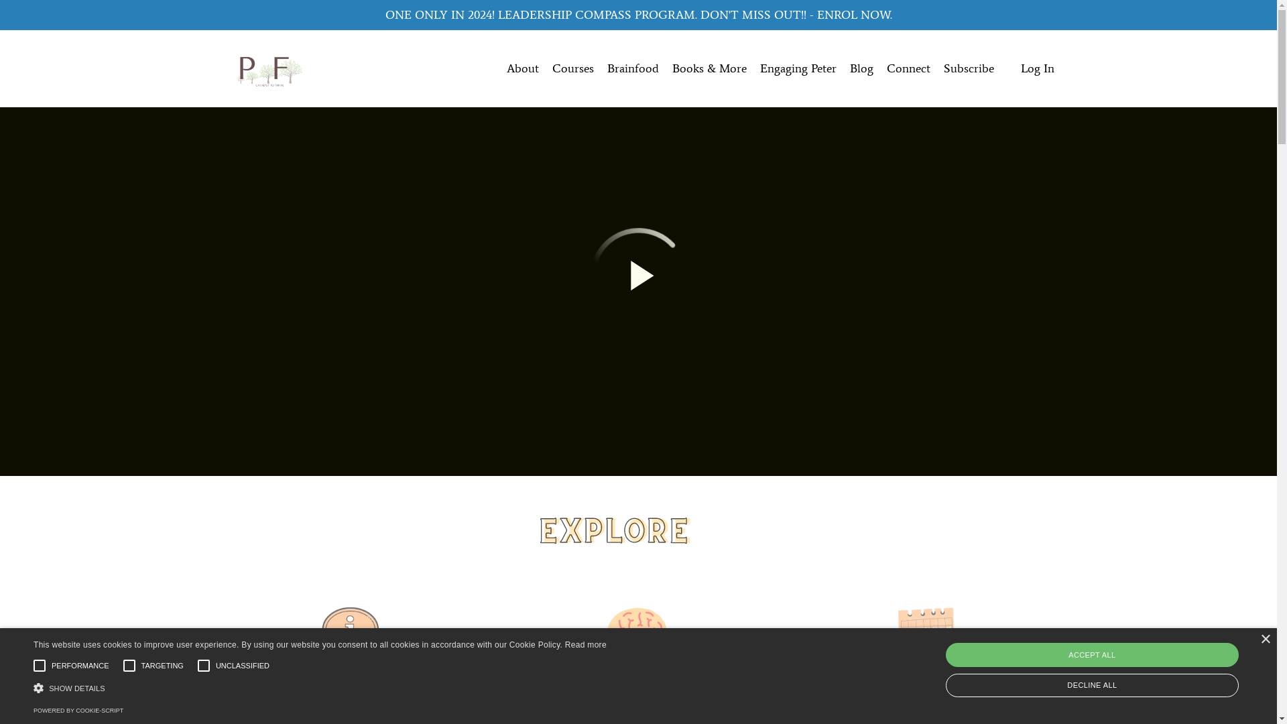 This screenshot has height=724, width=1287. I want to click on Engaging Peter, so click(798, 68).